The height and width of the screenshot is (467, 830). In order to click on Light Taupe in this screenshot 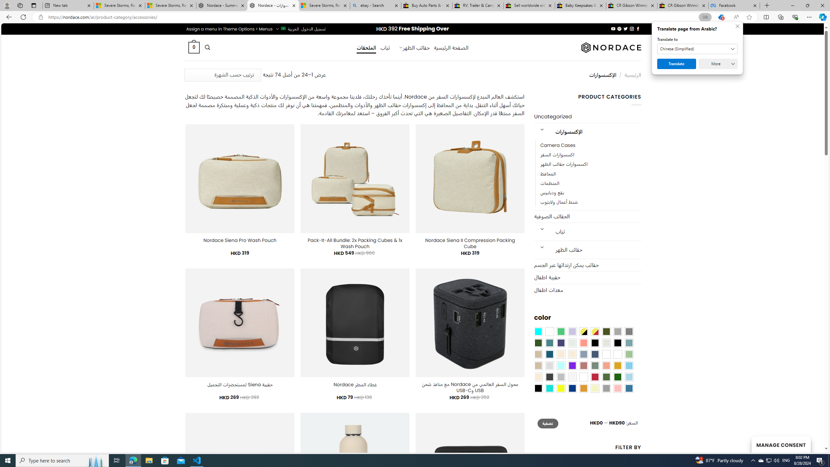, I will do `click(538, 365)`.